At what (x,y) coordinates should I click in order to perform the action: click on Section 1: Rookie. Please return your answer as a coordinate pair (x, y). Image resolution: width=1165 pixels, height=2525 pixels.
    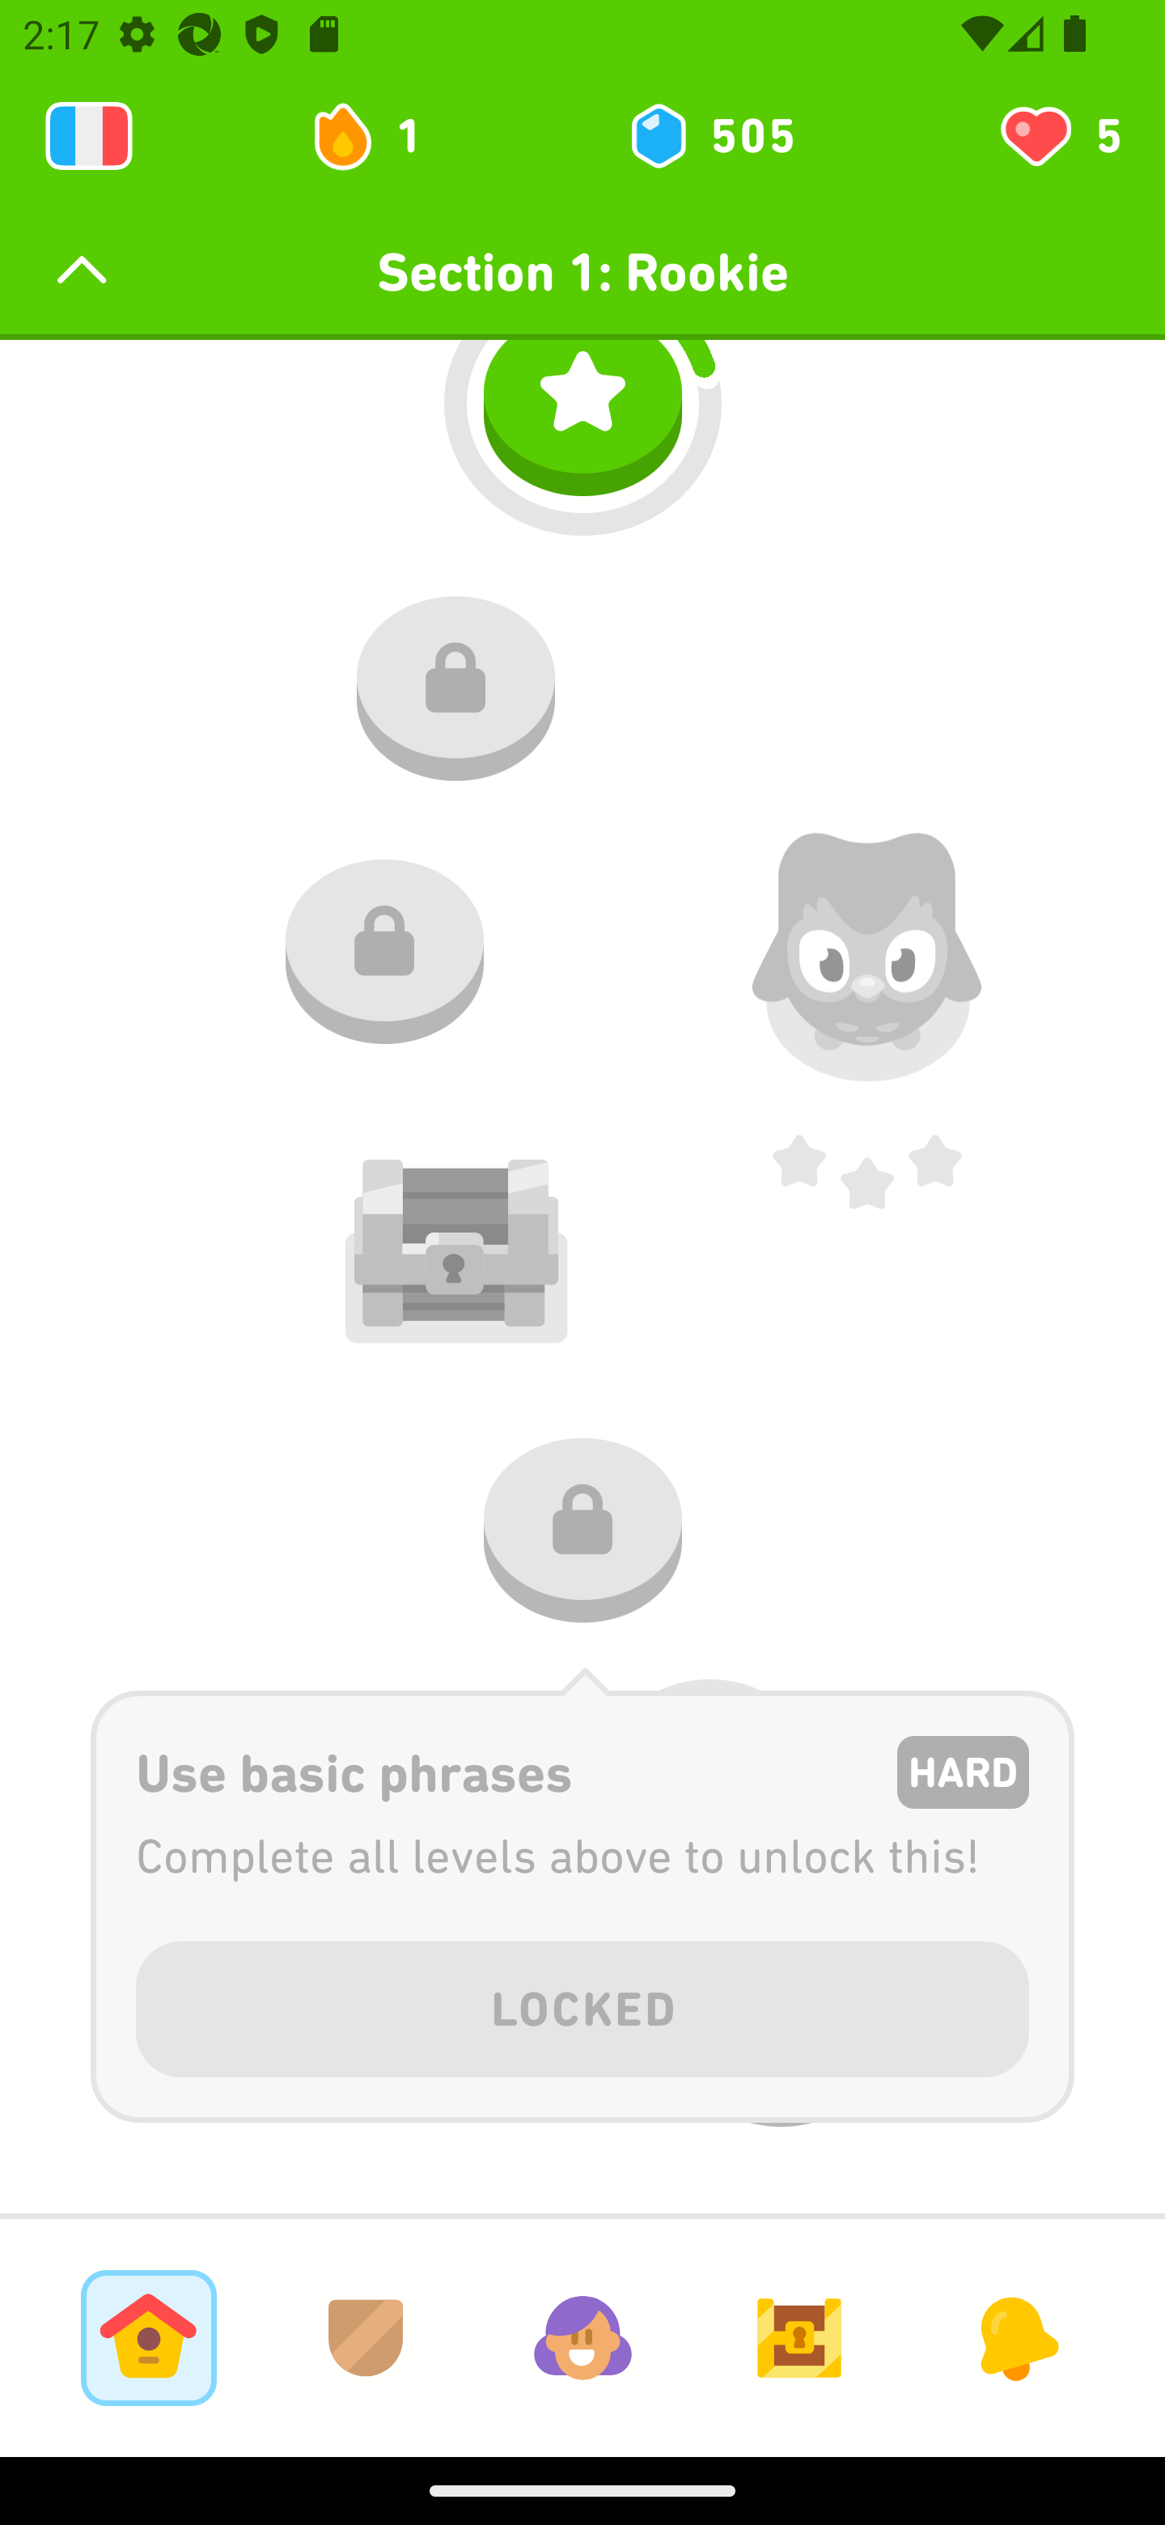
    Looking at the image, I should click on (582, 272).